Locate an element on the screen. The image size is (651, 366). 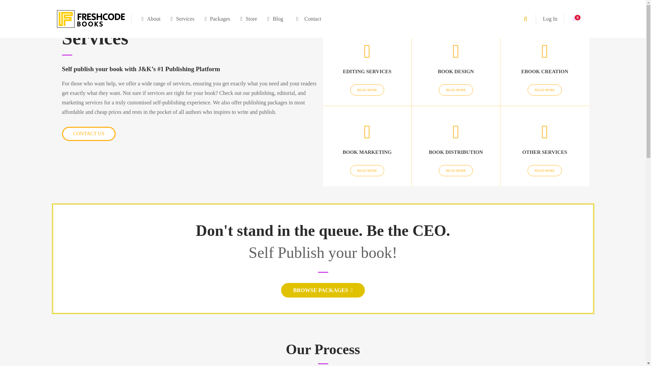
READ MORE is located at coordinates (367, 90).